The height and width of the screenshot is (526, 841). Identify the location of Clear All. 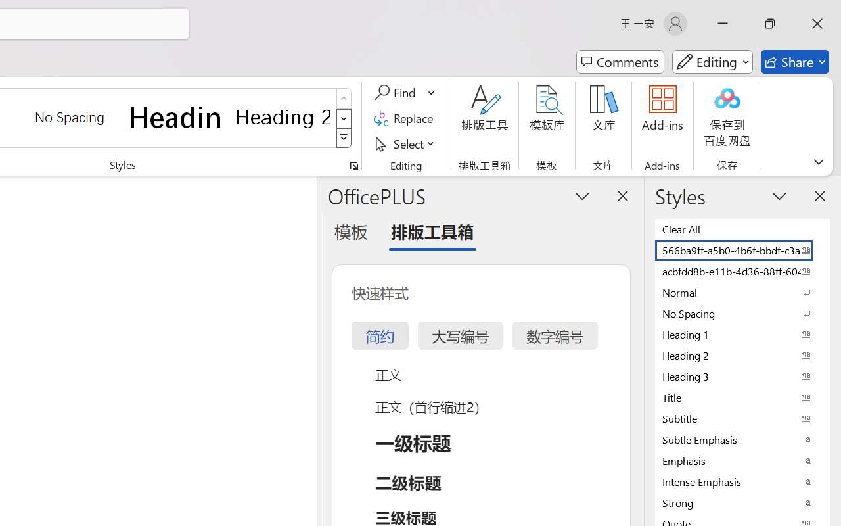
(742, 229).